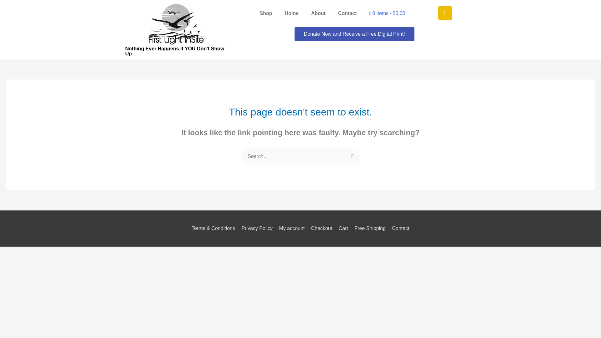  Describe the element at coordinates (322, 228) in the screenshot. I see `Checkout` at that location.